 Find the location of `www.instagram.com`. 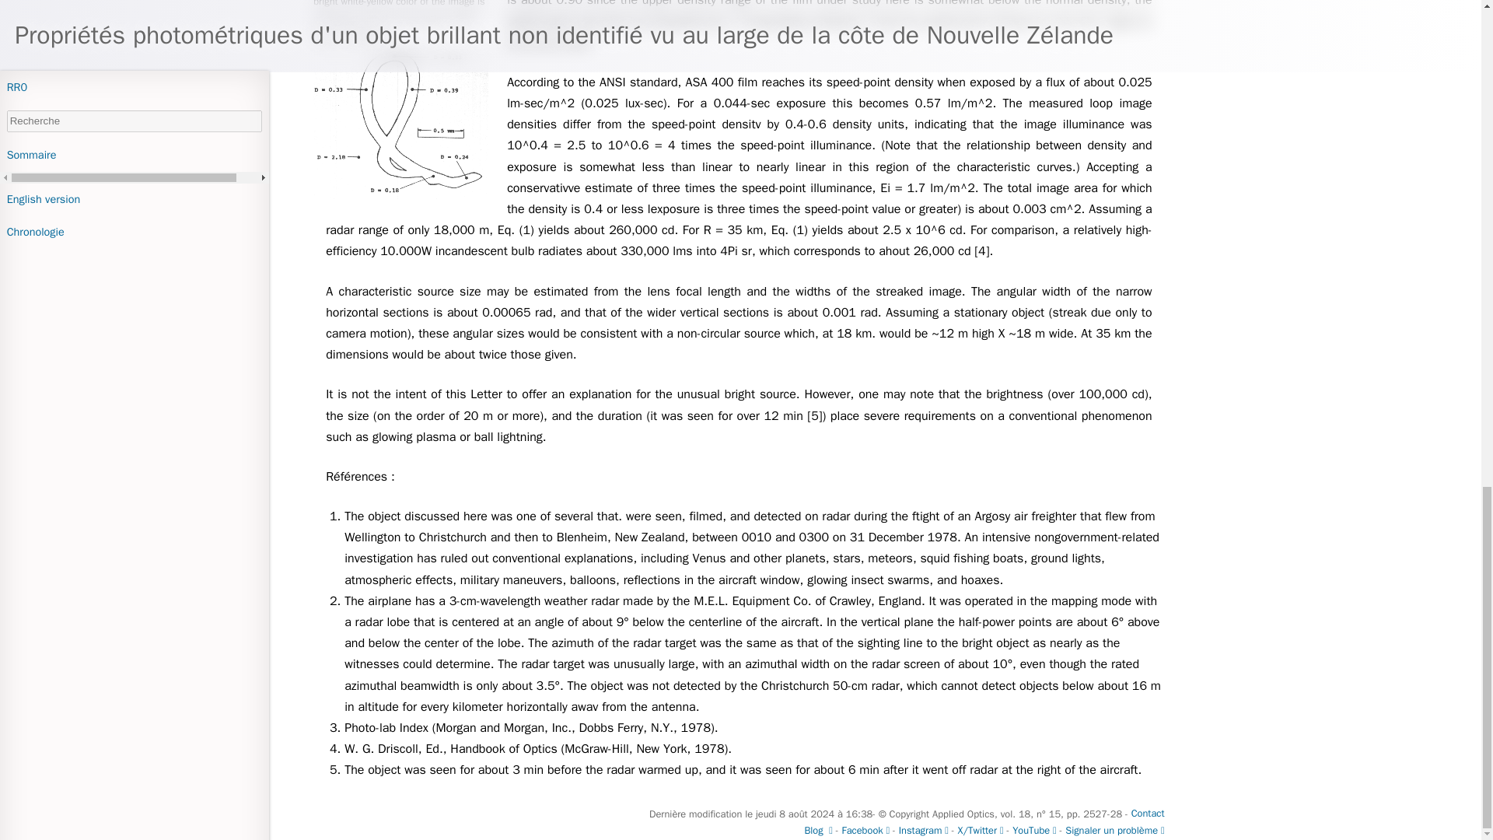

www.instagram.com is located at coordinates (923, 831).